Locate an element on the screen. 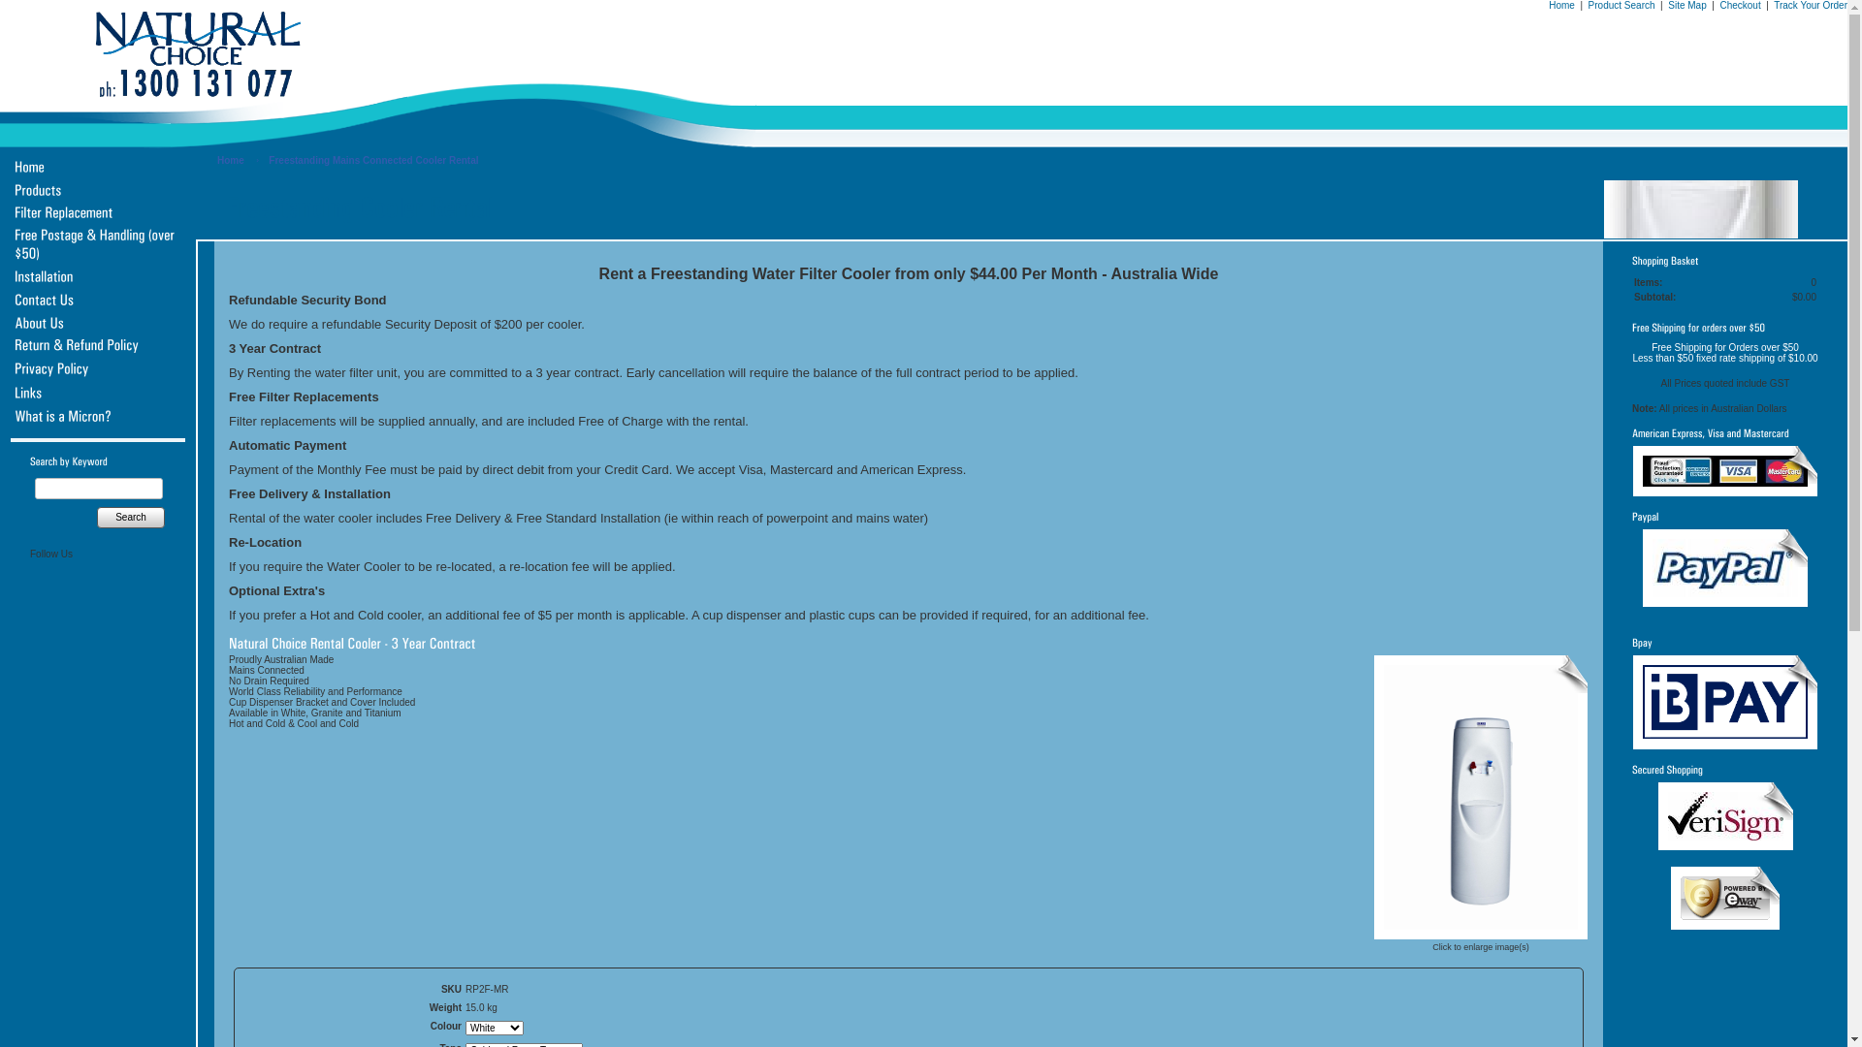  Checkout is located at coordinates (1740, 6).